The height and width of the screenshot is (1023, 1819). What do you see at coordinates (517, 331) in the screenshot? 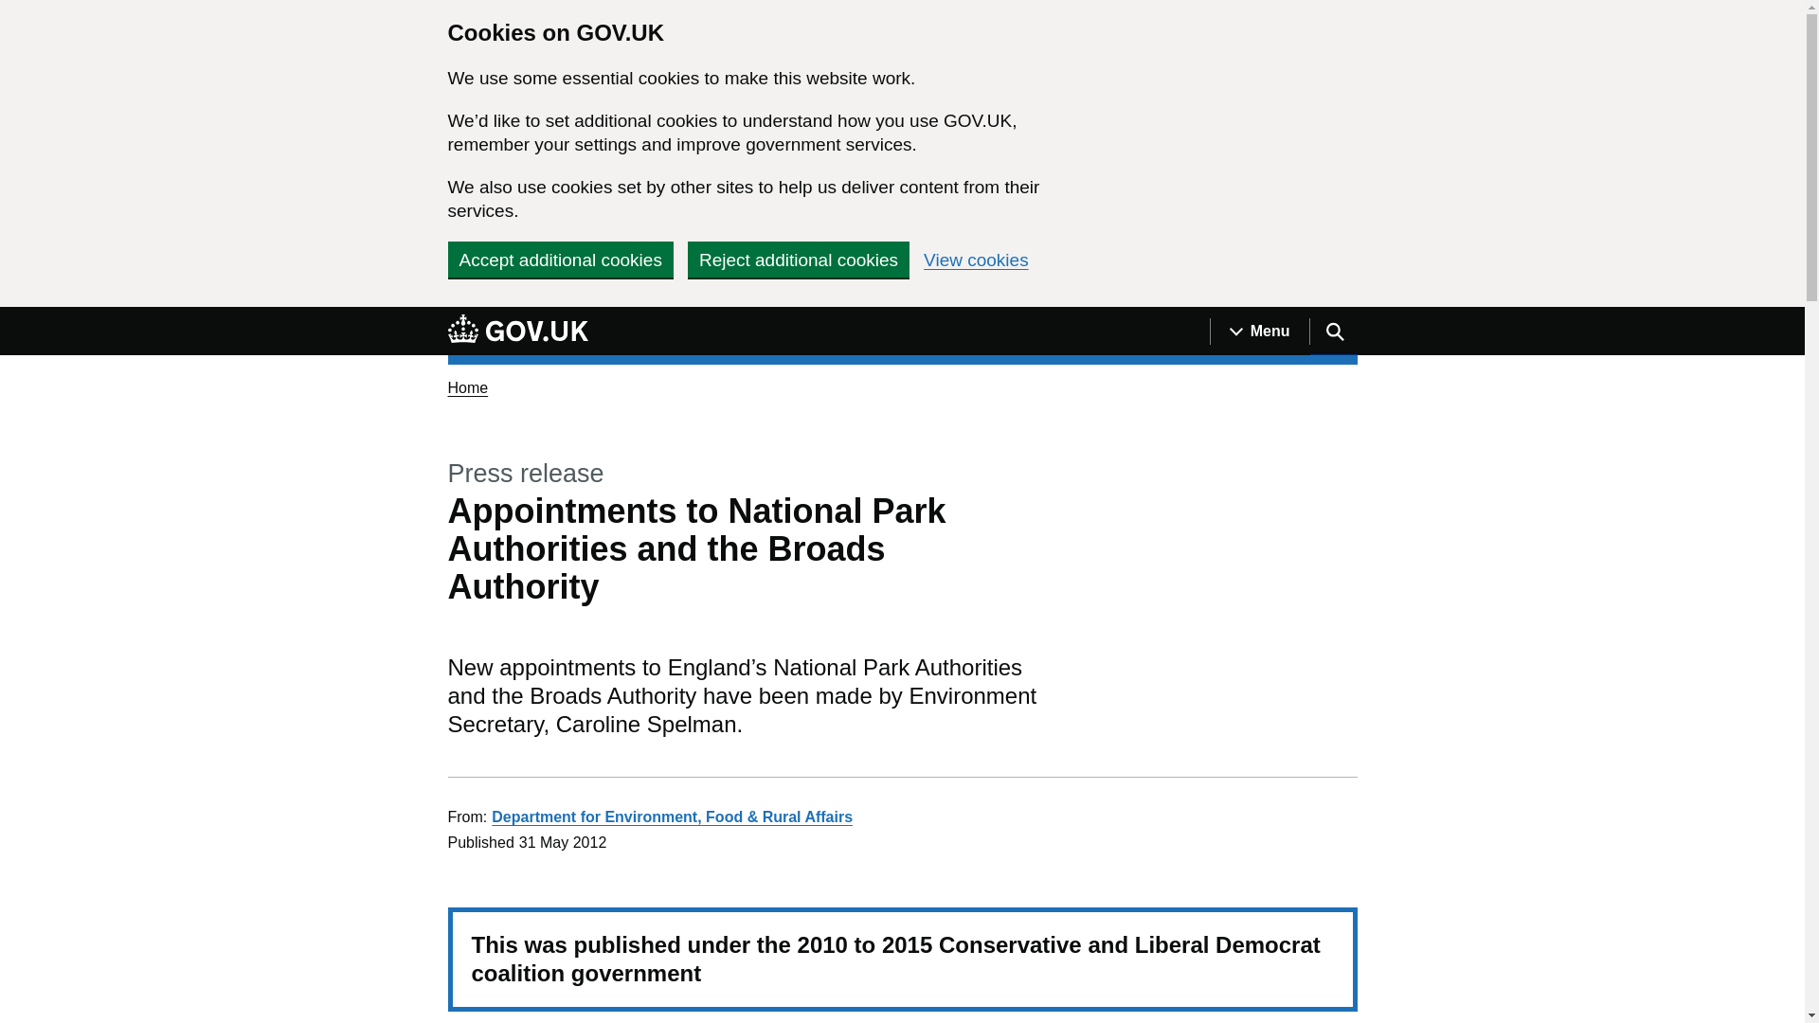
I see `GOV.UK` at bounding box center [517, 331].